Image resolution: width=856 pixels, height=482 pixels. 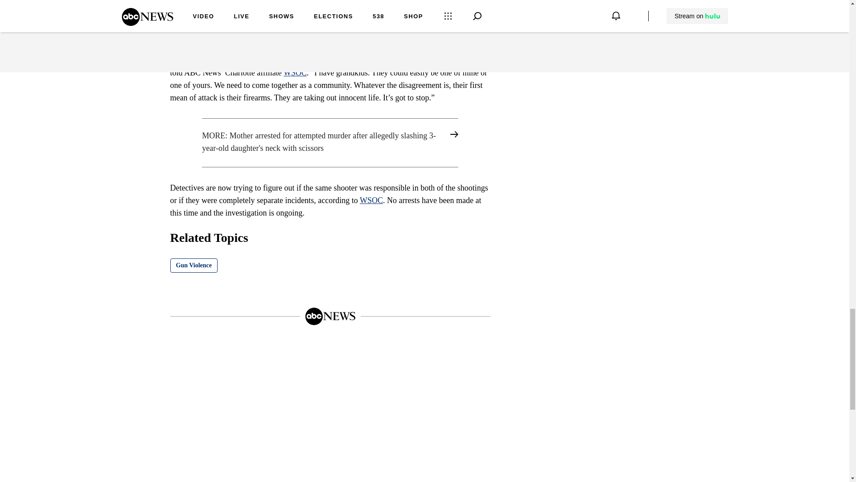 What do you see at coordinates (194, 265) in the screenshot?
I see `Gun Violence` at bounding box center [194, 265].